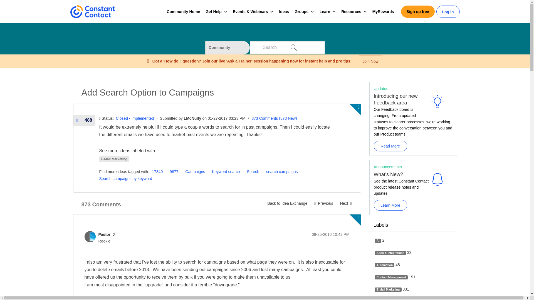 The image size is (534, 300). What do you see at coordinates (293, 47) in the screenshot?
I see `Search` at bounding box center [293, 47].